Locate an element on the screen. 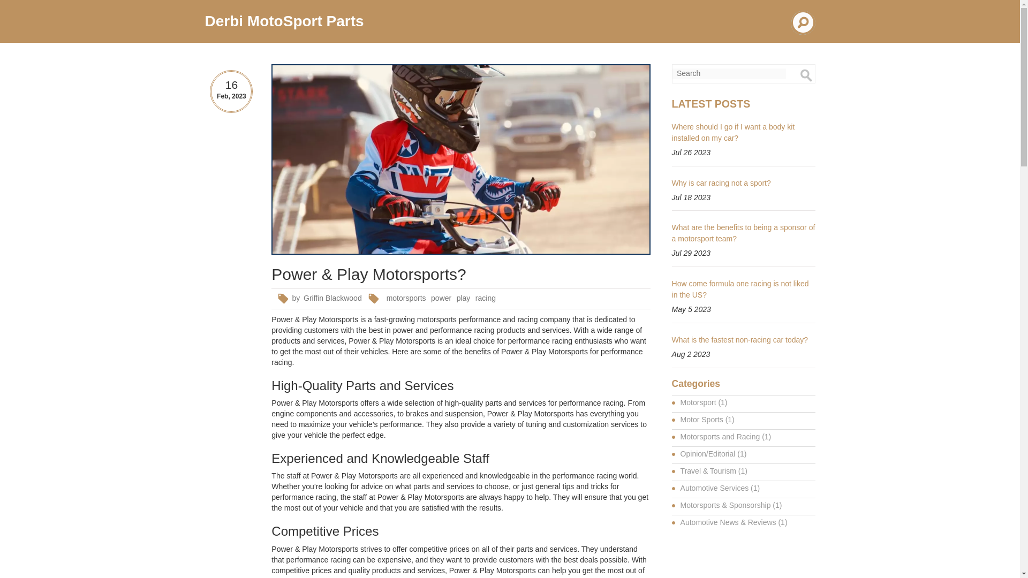 Image resolution: width=1028 pixels, height=578 pixels. motorsports is located at coordinates (406, 299).